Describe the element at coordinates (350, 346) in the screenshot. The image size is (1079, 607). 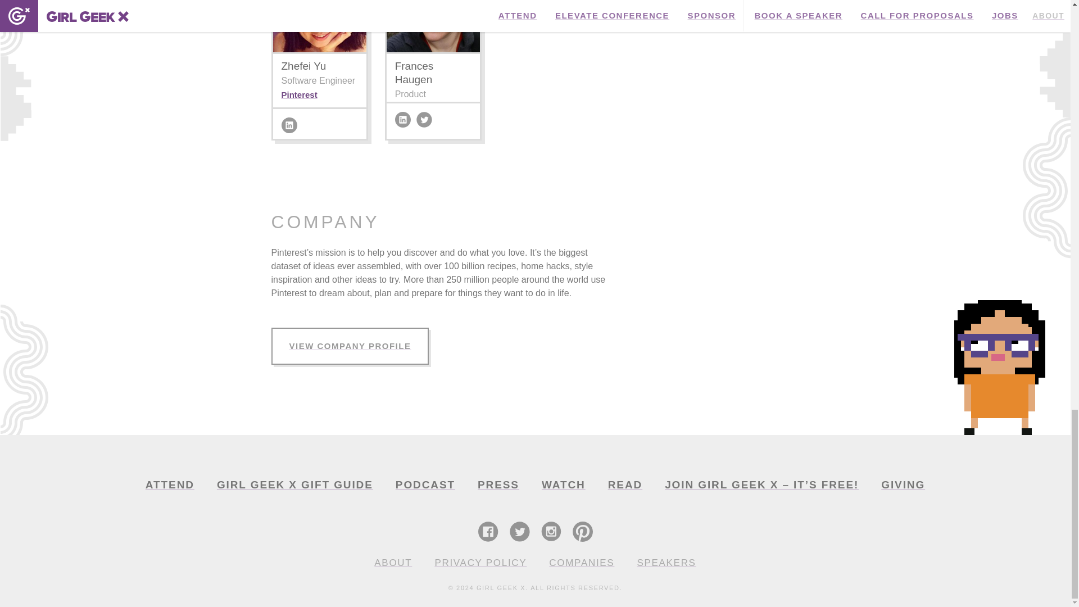
I see `VIEW COMPANY PROFILE` at that location.